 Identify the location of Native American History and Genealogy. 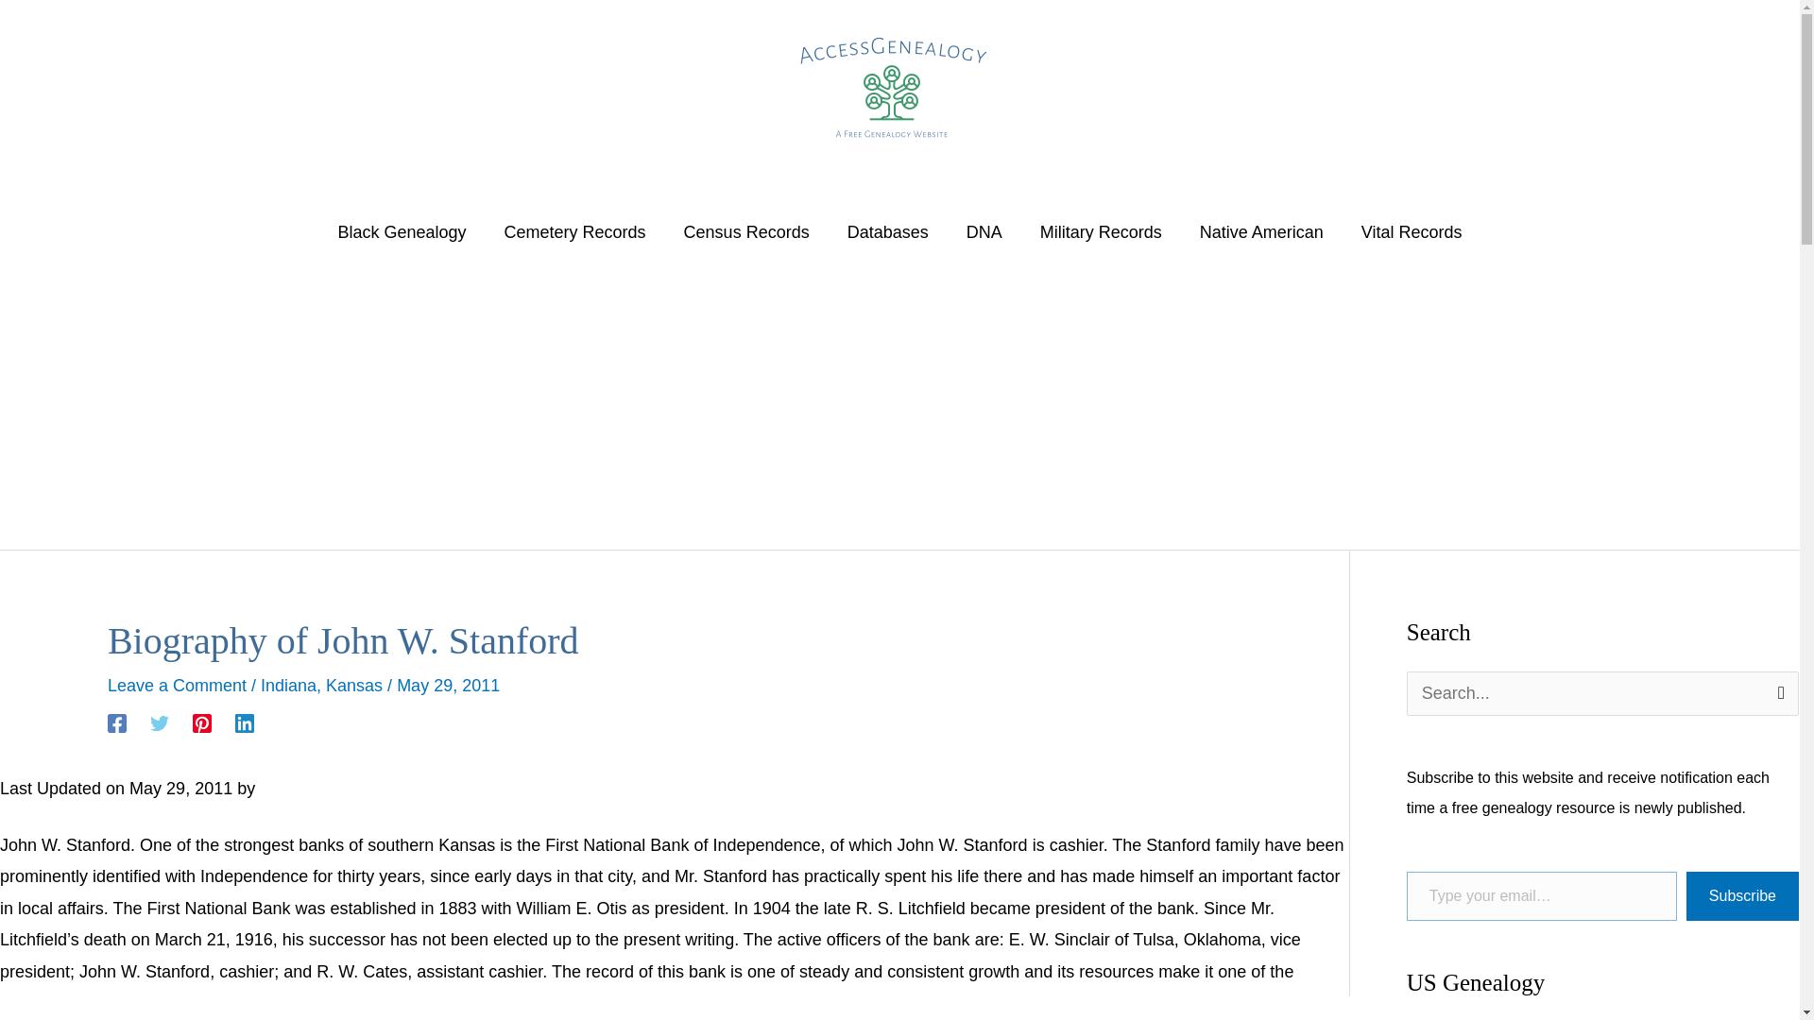
(1260, 231).